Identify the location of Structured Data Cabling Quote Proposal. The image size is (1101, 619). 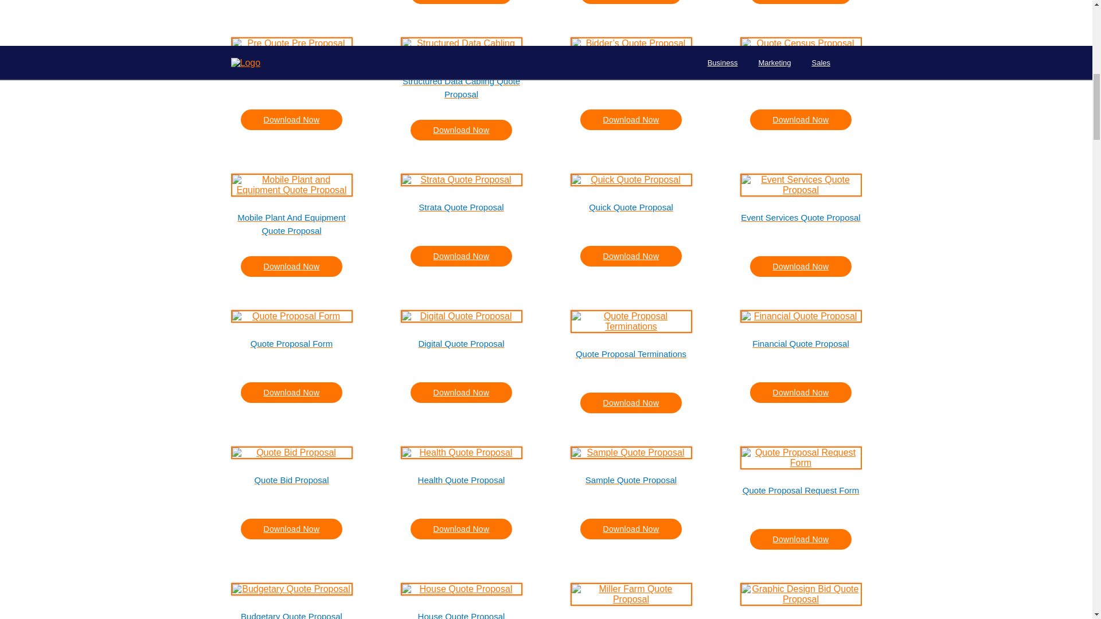
(461, 87).